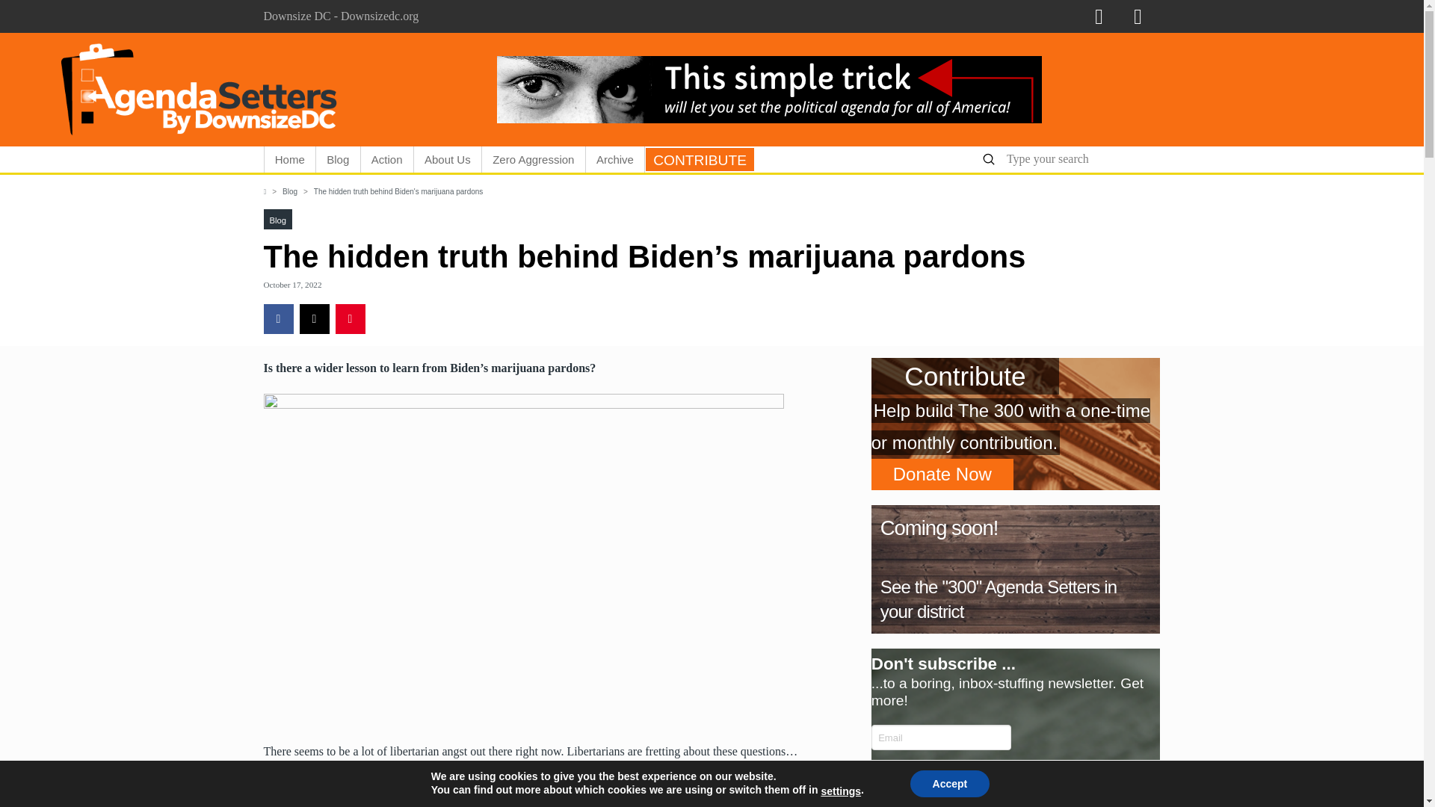  What do you see at coordinates (277, 220) in the screenshot?
I see `Blog` at bounding box center [277, 220].